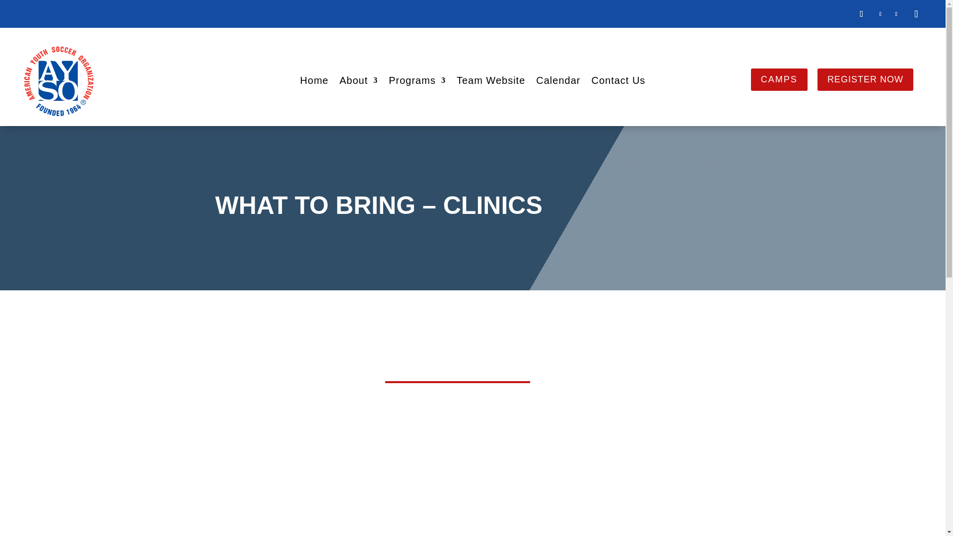 The image size is (953, 536). Describe the element at coordinates (779, 79) in the screenshot. I see `CAMPS` at that location.